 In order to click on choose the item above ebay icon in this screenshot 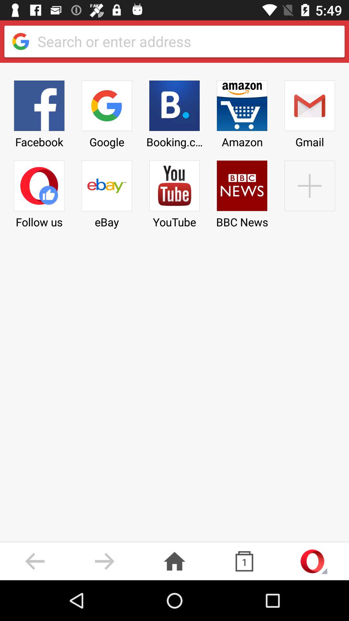, I will do `click(107, 112)`.